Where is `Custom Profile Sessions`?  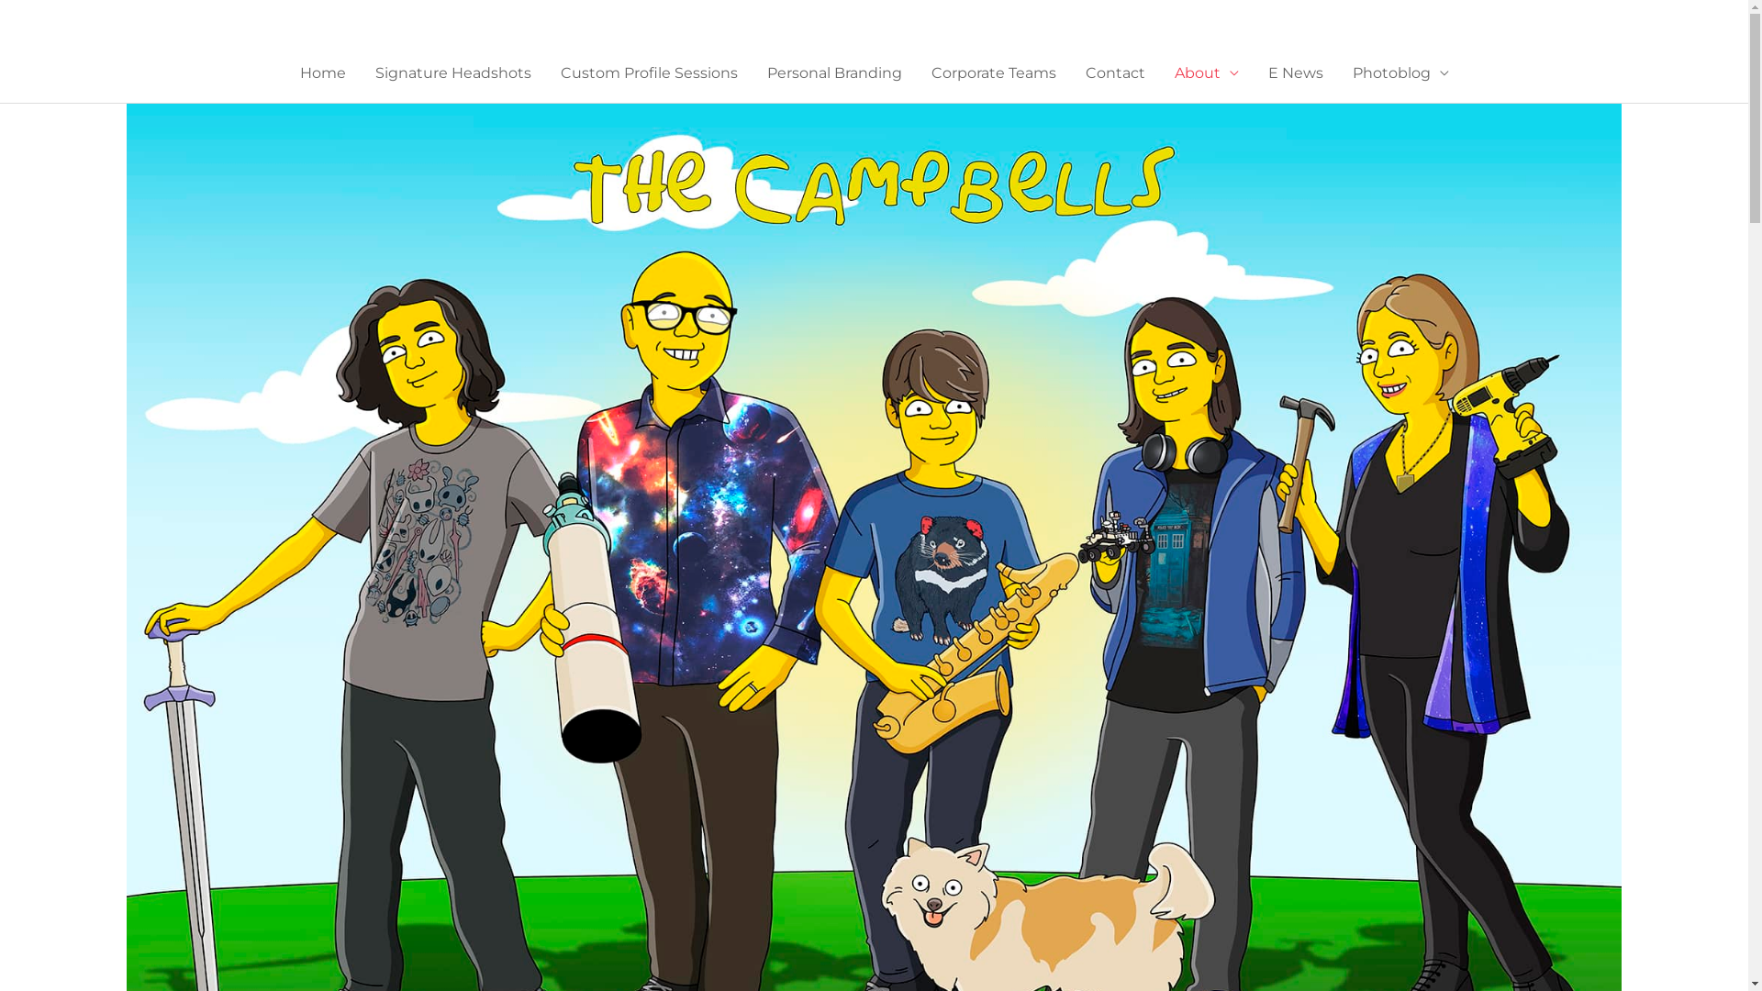
Custom Profile Sessions is located at coordinates (648, 73).